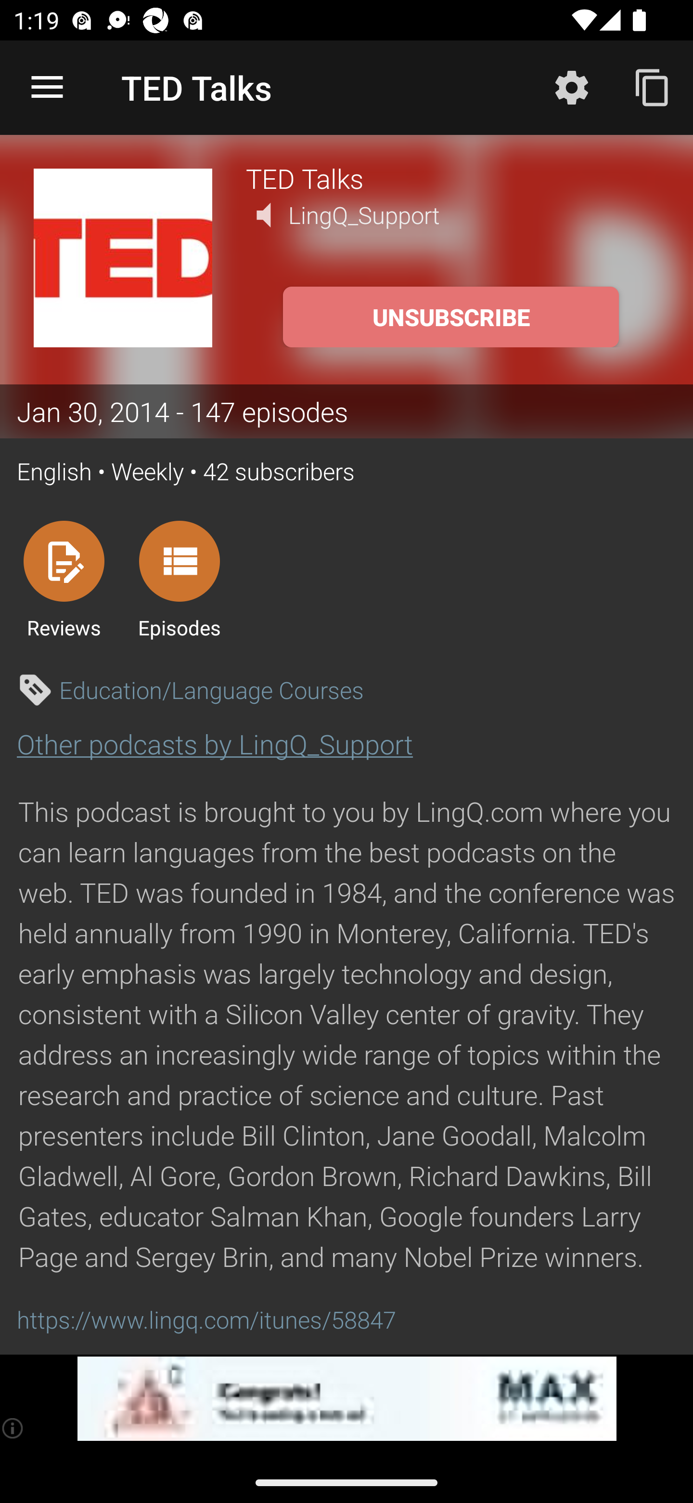  Describe the element at coordinates (450, 317) in the screenshot. I see `UNSUBSCRIBE` at that location.